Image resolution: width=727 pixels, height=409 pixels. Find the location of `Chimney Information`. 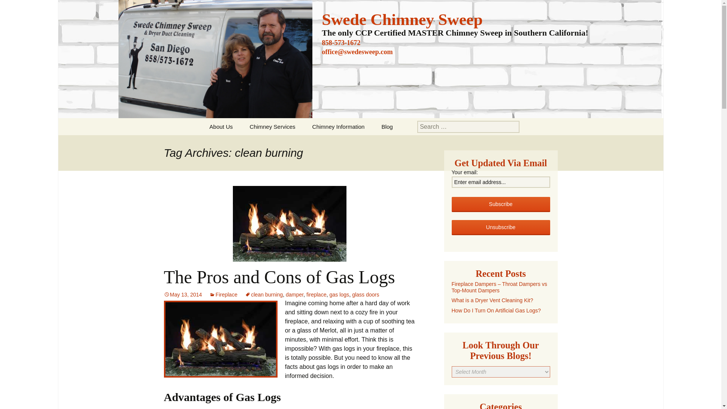

Chimney Information is located at coordinates (339, 126).